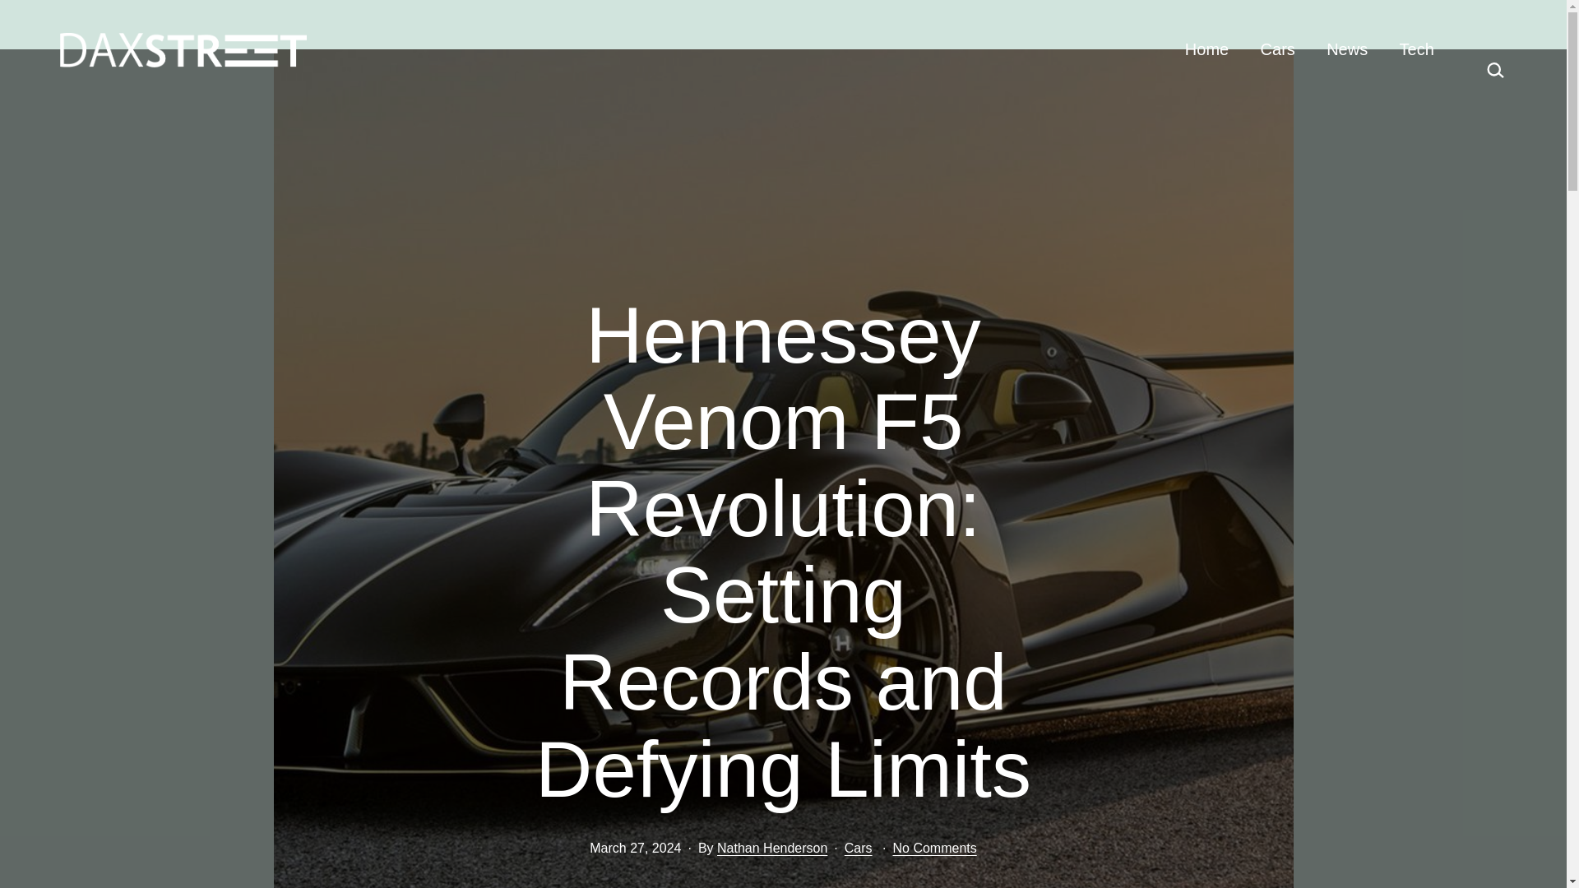  Describe the element at coordinates (1276, 49) in the screenshot. I see `Cars` at that location.